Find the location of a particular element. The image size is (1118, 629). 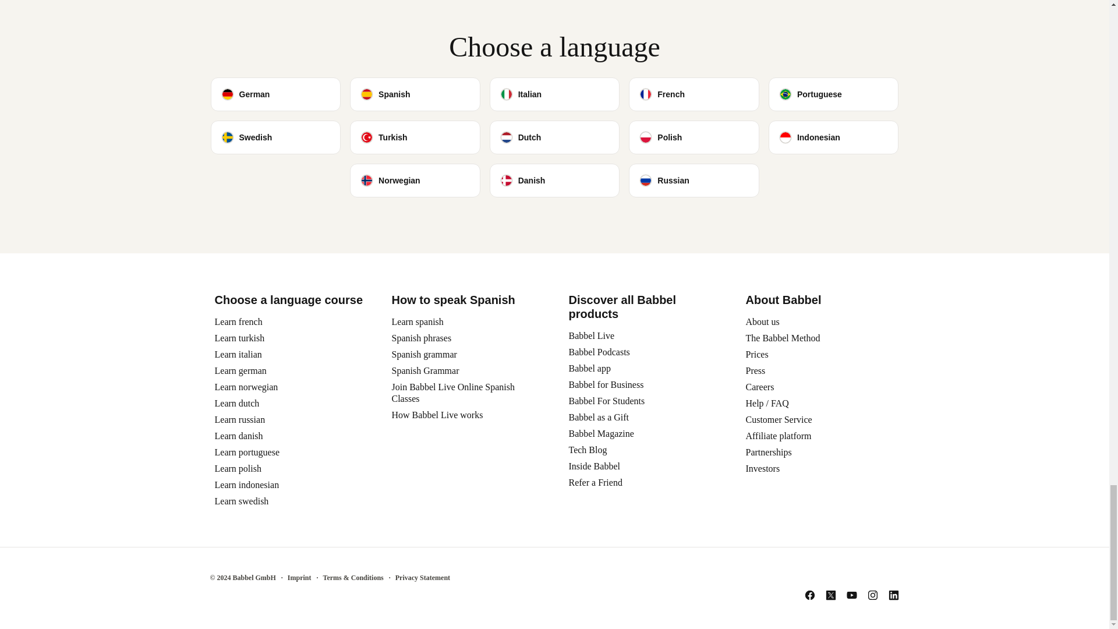

Learn french is located at coordinates (238, 321).